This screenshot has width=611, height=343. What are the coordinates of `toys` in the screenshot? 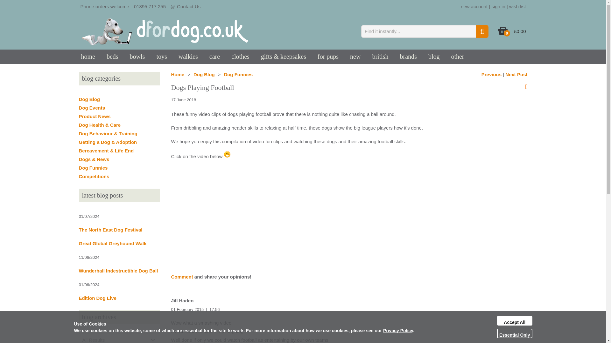 It's located at (161, 57).